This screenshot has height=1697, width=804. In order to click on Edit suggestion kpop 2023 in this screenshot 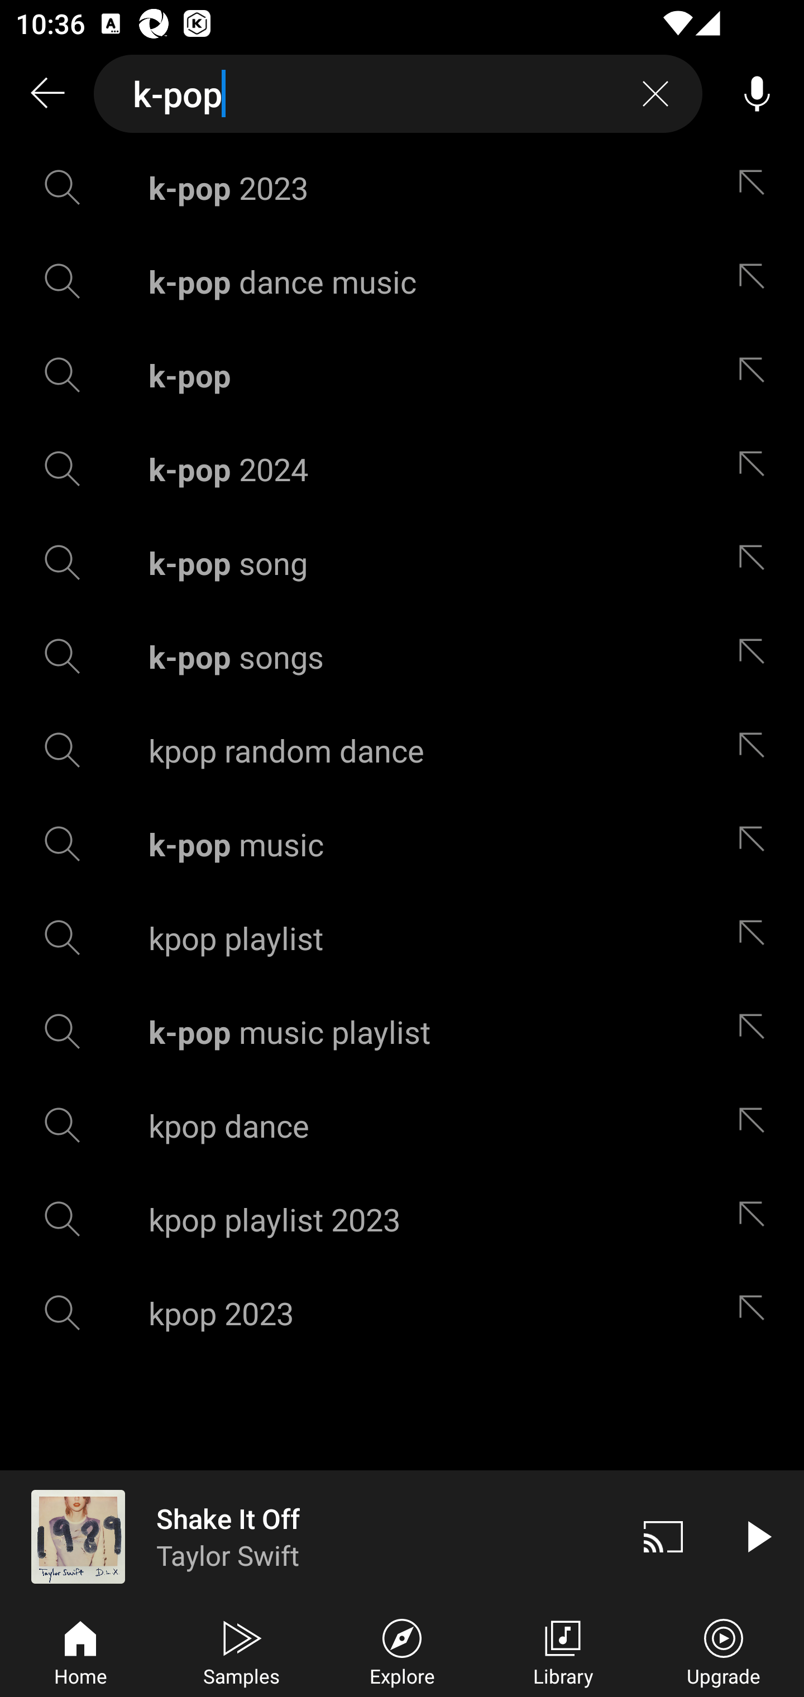, I will do `click(757, 1312)`.